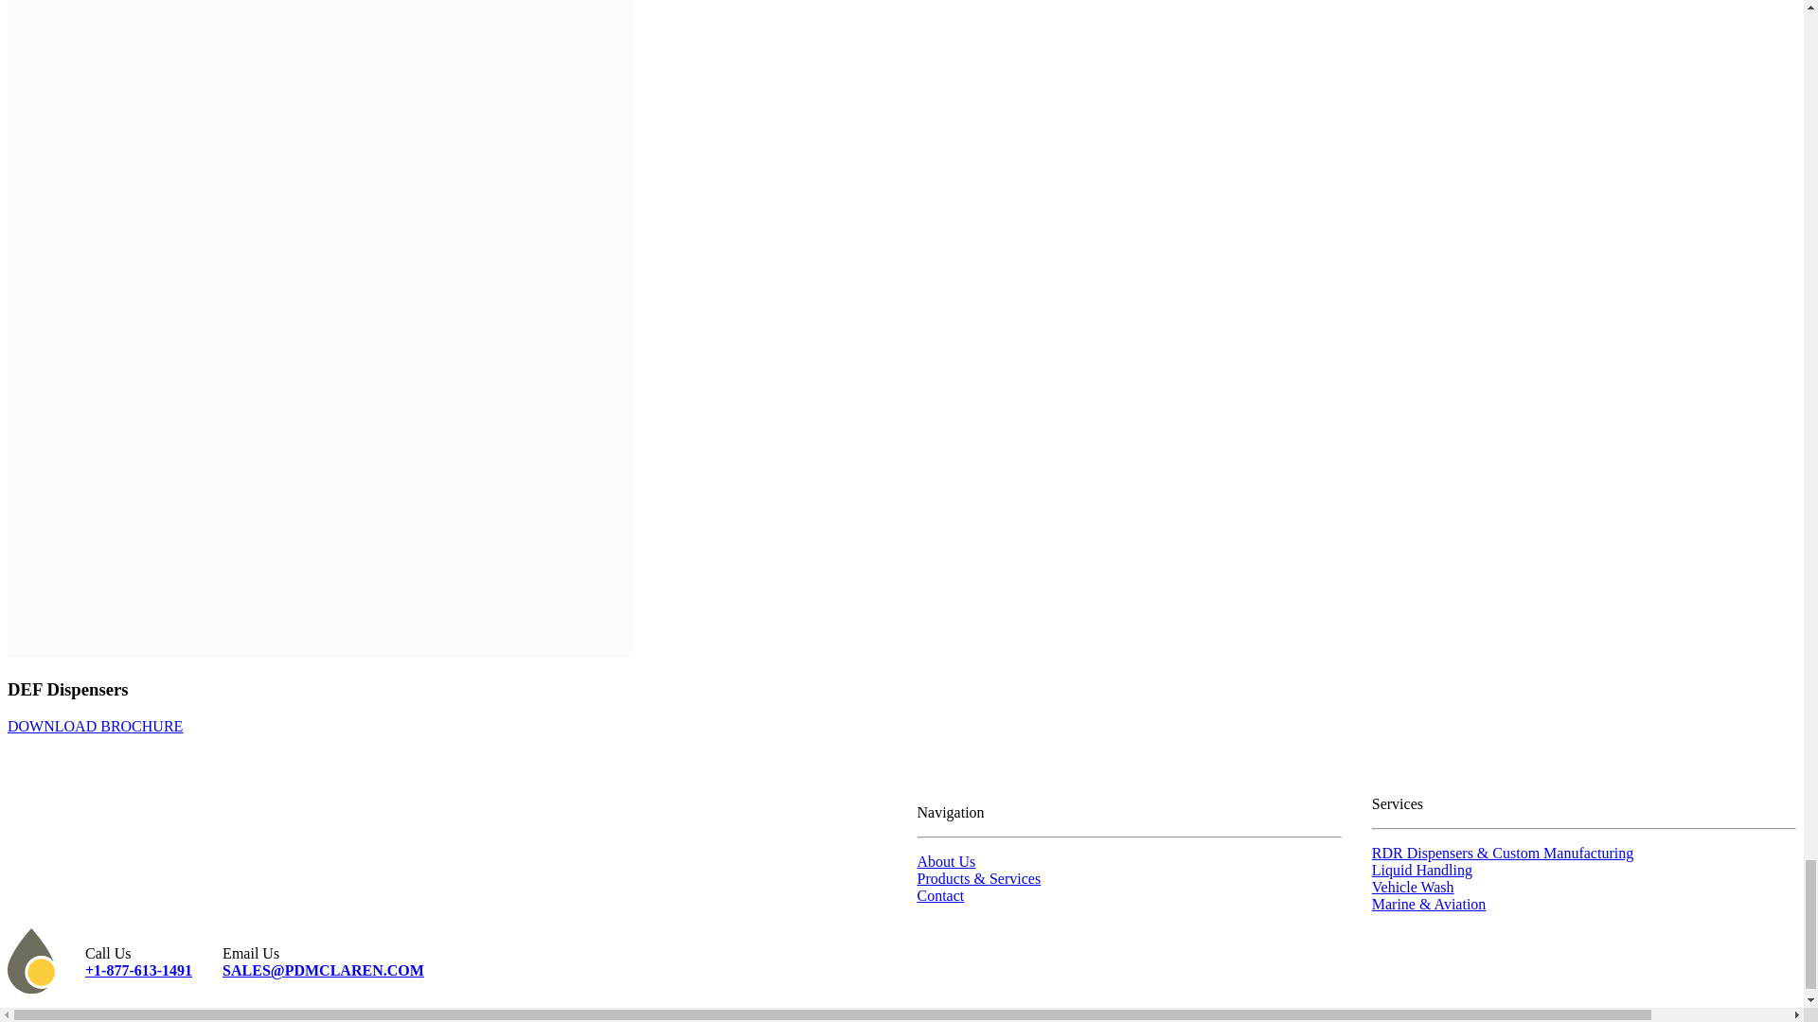 This screenshot has width=1818, height=1022. I want to click on Vehicle Wash, so click(1413, 887).